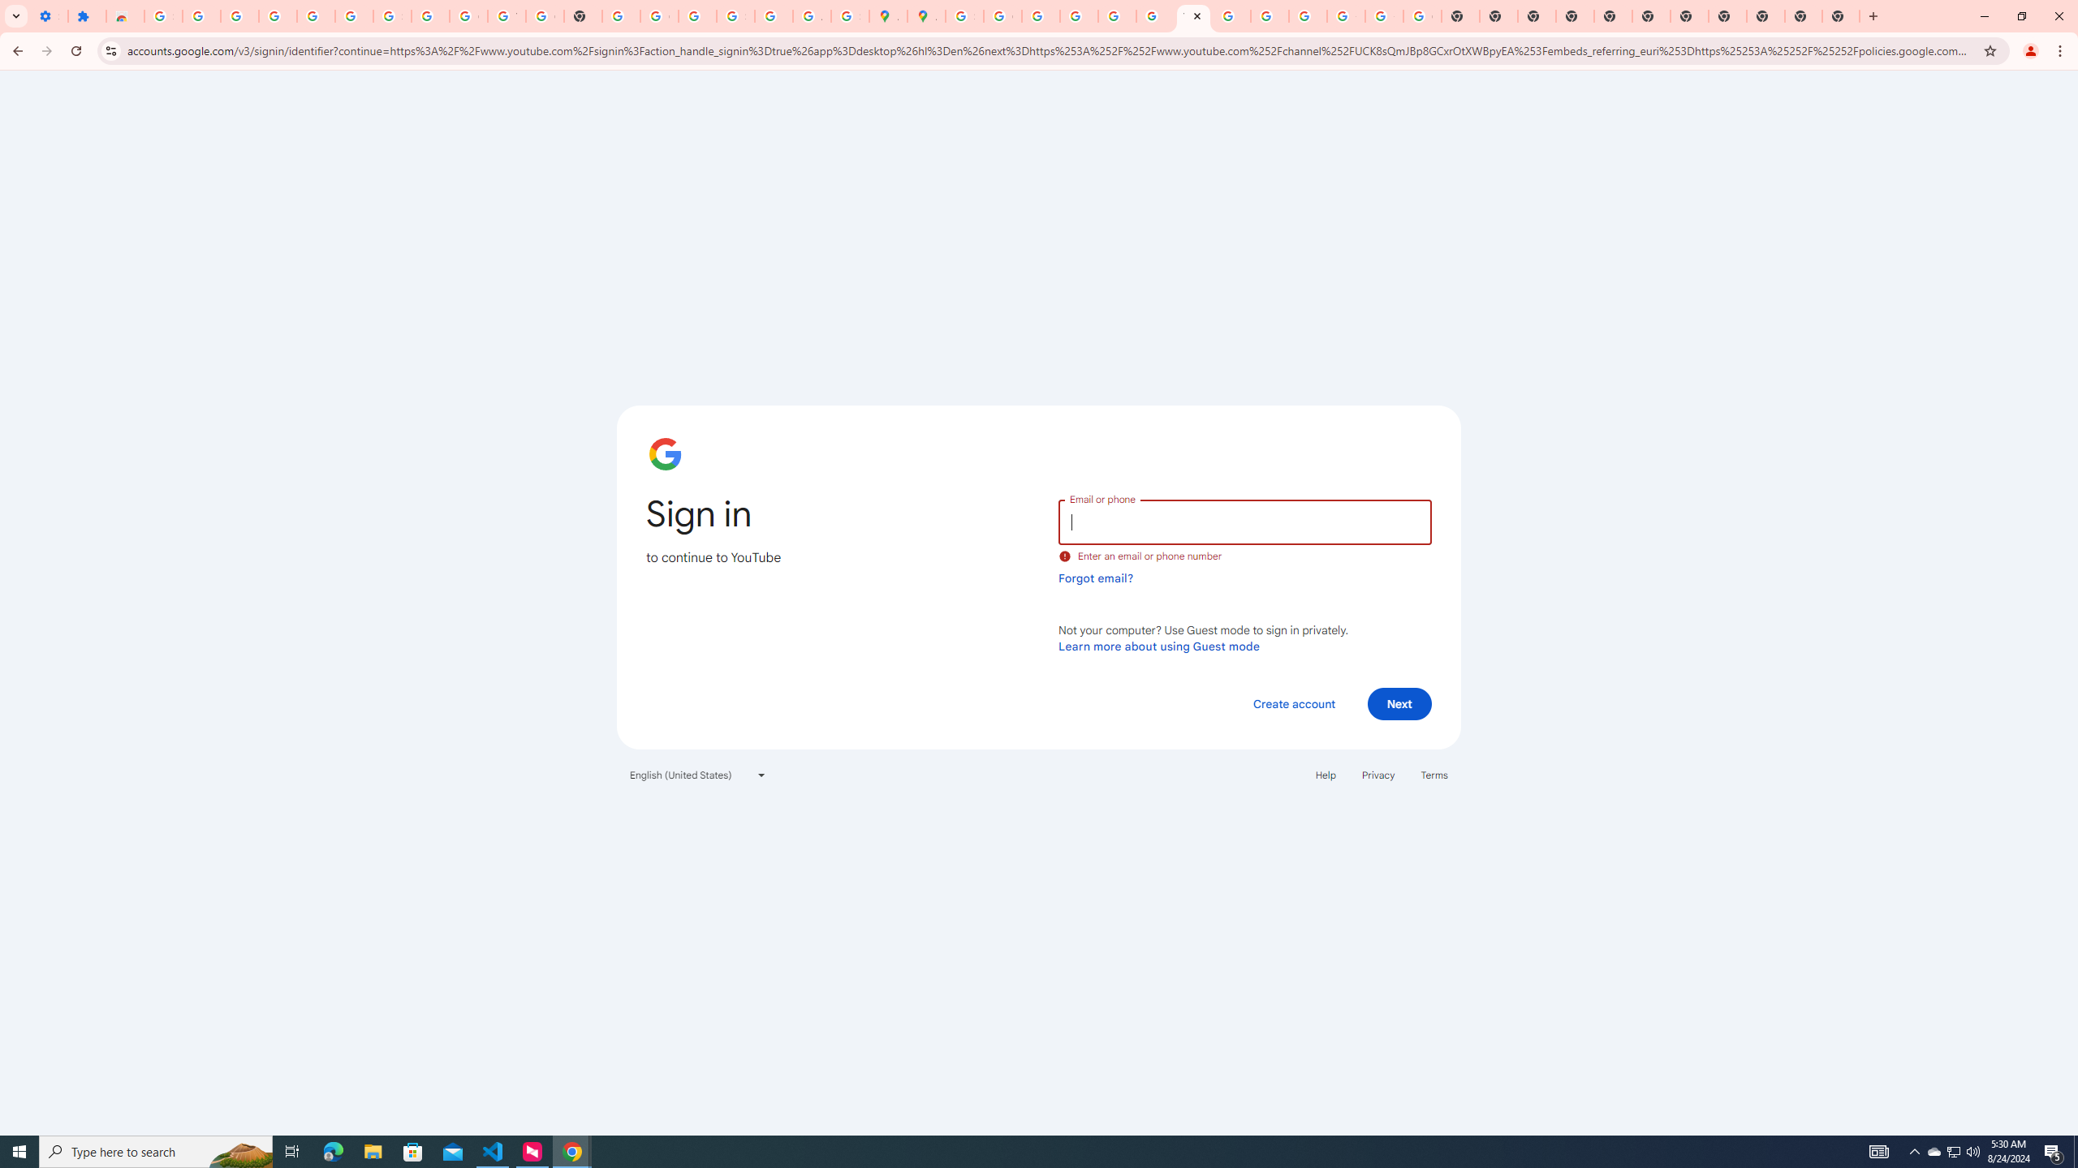  Describe the element at coordinates (1325, 775) in the screenshot. I see `Help` at that location.